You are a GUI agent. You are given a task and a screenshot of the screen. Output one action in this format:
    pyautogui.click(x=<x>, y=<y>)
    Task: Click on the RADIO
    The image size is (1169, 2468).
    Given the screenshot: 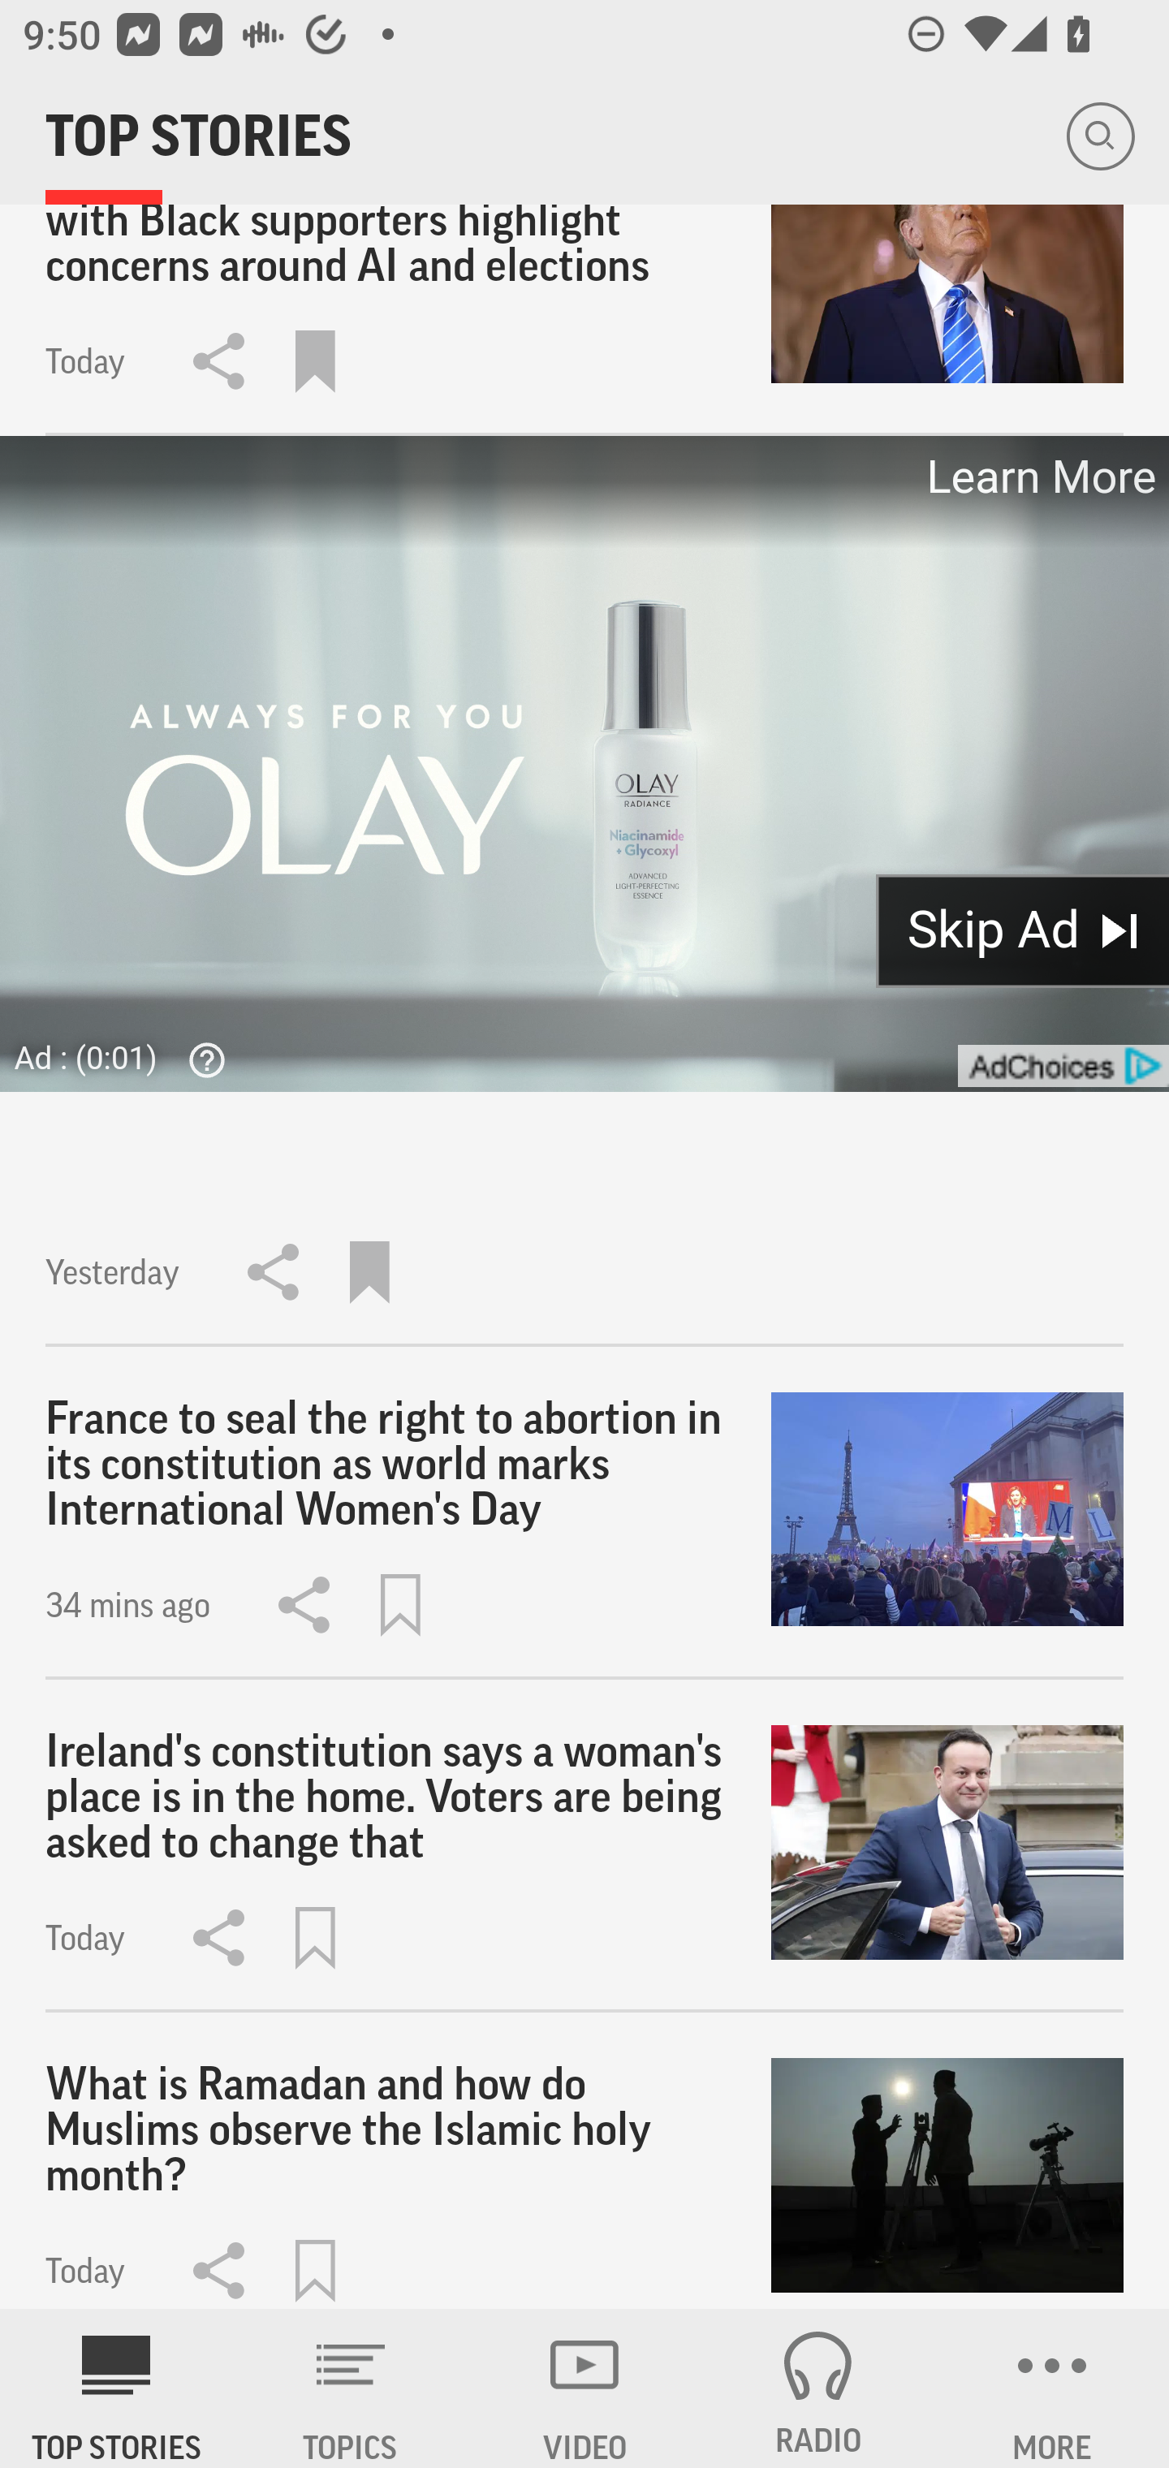 What is the action you would take?
    pyautogui.click(x=818, y=2388)
    